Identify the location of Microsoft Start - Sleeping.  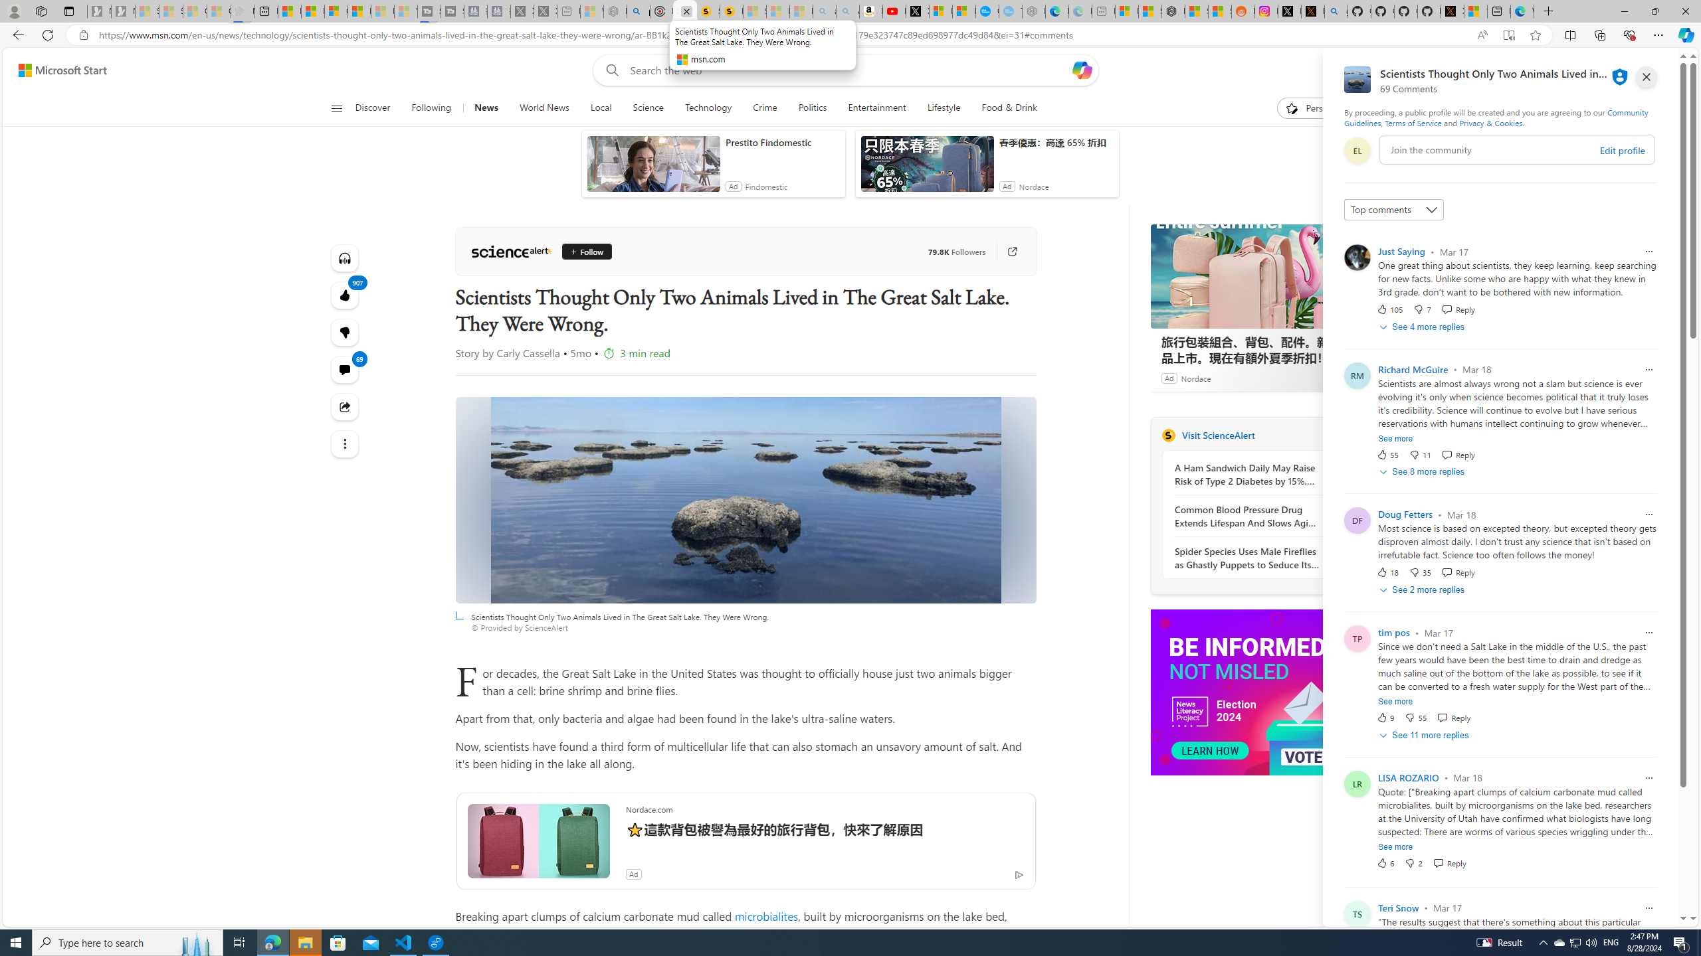
(383, 11).